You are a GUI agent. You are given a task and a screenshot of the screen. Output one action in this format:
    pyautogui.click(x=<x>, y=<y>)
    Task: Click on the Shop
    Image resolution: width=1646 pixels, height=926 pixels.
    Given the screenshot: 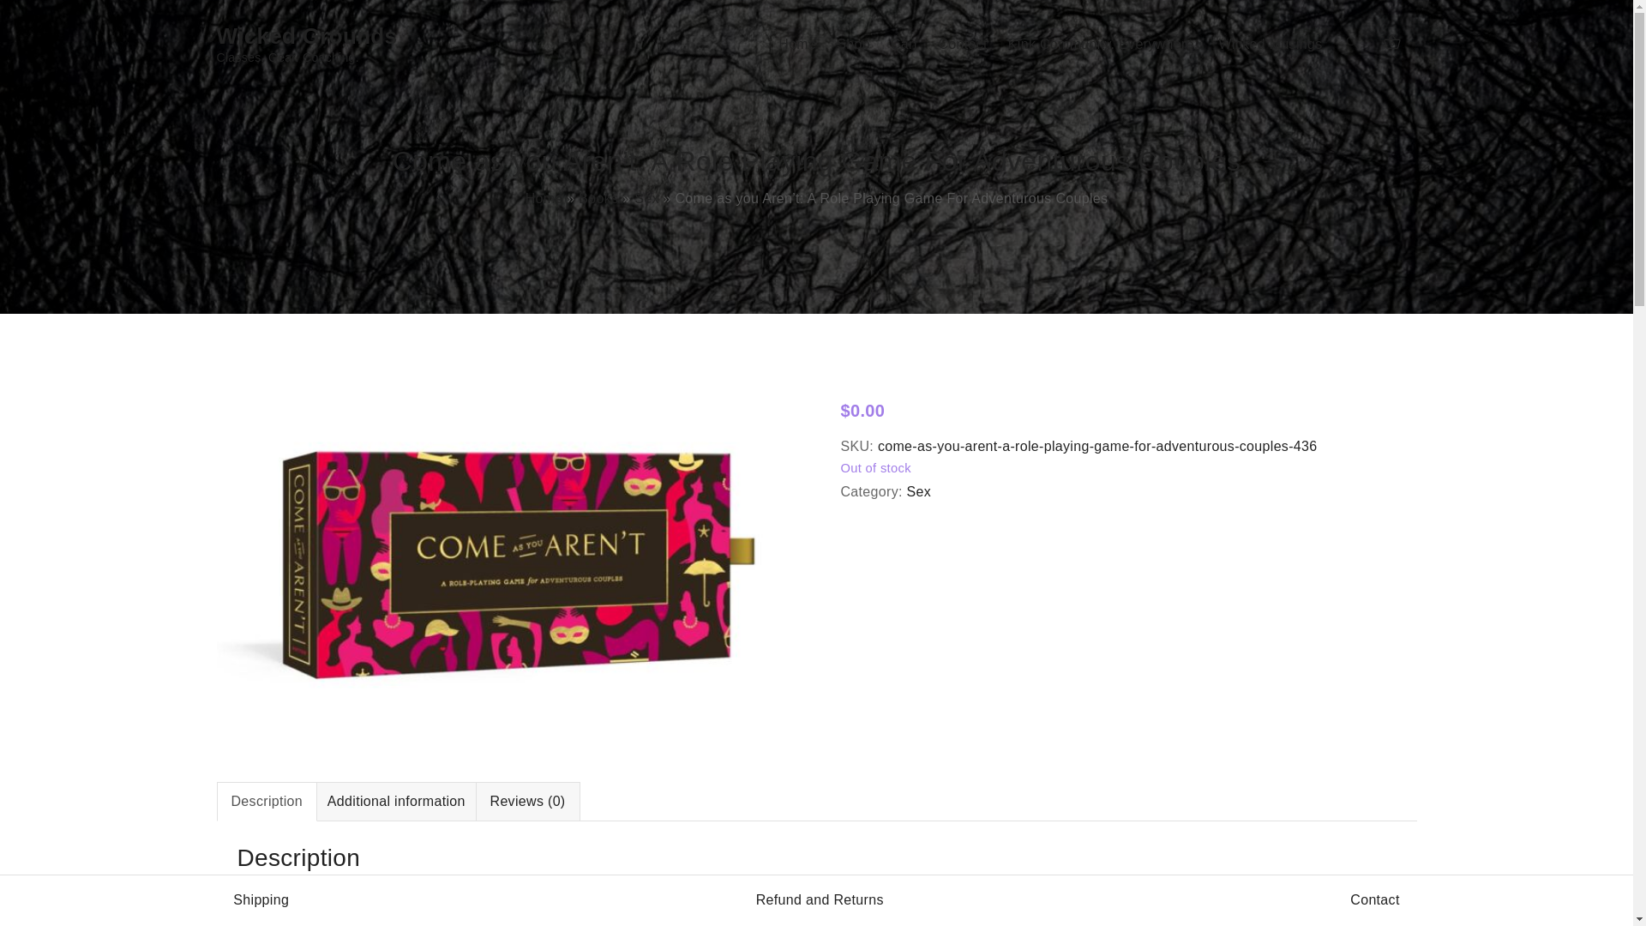 What is the action you would take?
    pyautogui.click(x=853, y=45)
    